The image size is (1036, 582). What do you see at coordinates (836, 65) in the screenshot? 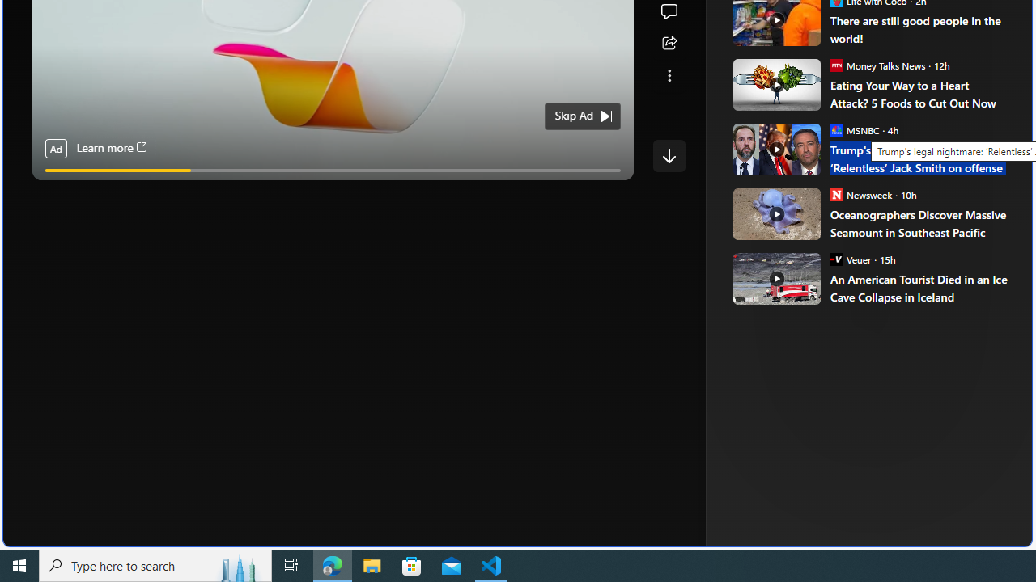
I see `Money Talks News` at bounding box center [836, 65].